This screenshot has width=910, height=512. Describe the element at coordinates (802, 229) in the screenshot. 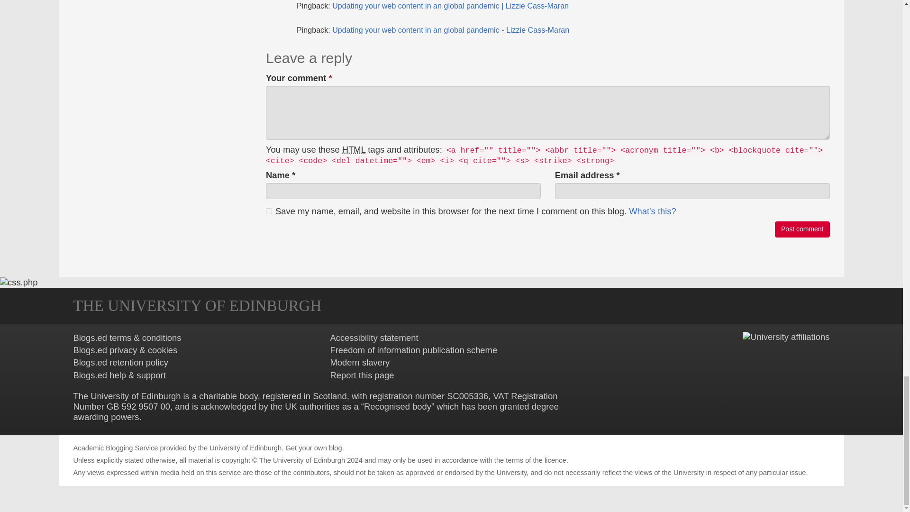

I see `Post comment` at that location.